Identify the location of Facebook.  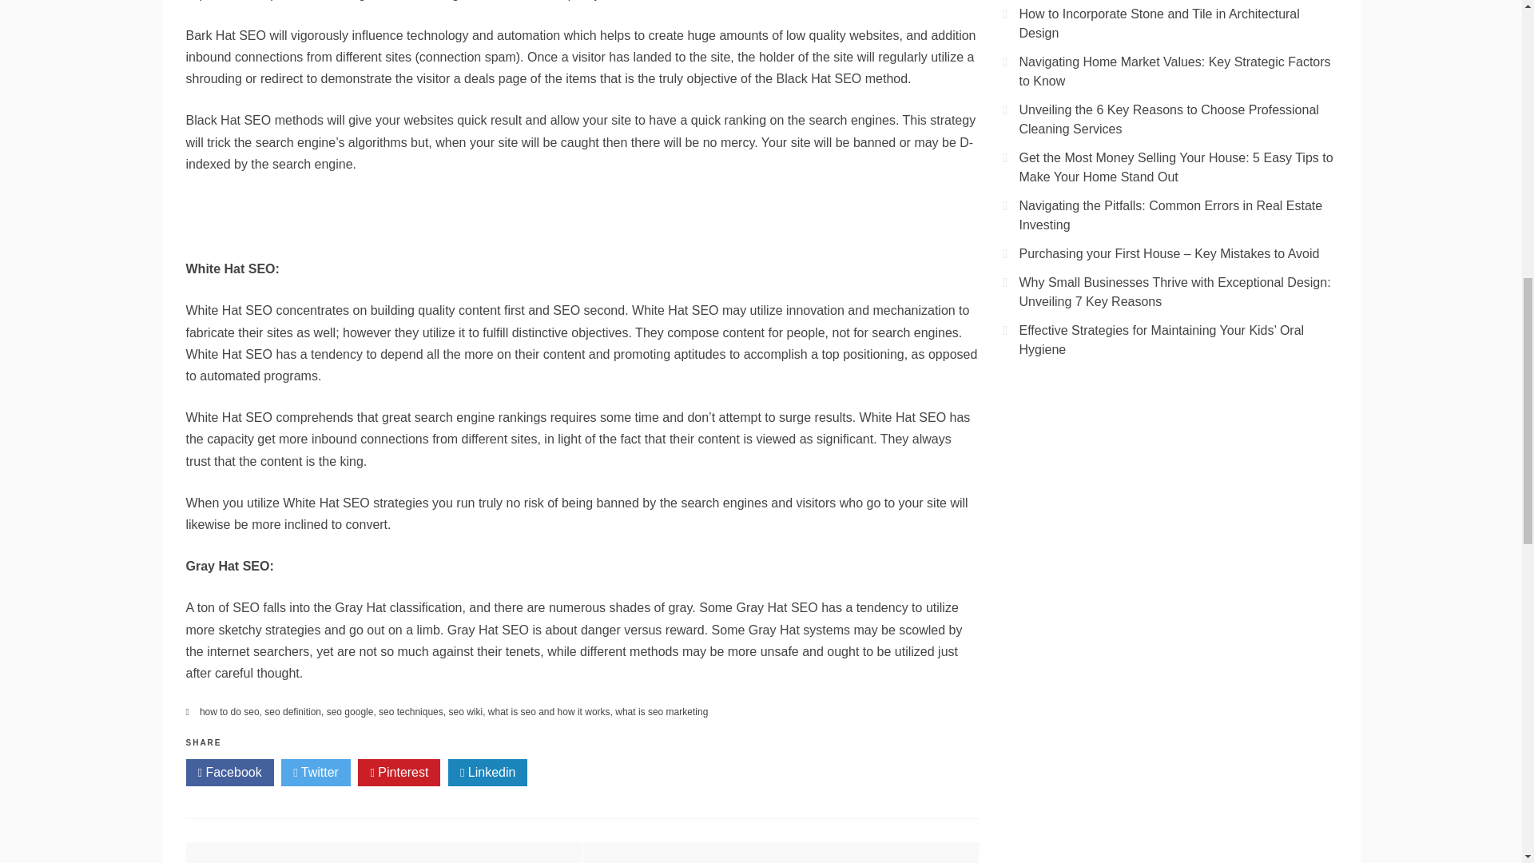
(229, 772).